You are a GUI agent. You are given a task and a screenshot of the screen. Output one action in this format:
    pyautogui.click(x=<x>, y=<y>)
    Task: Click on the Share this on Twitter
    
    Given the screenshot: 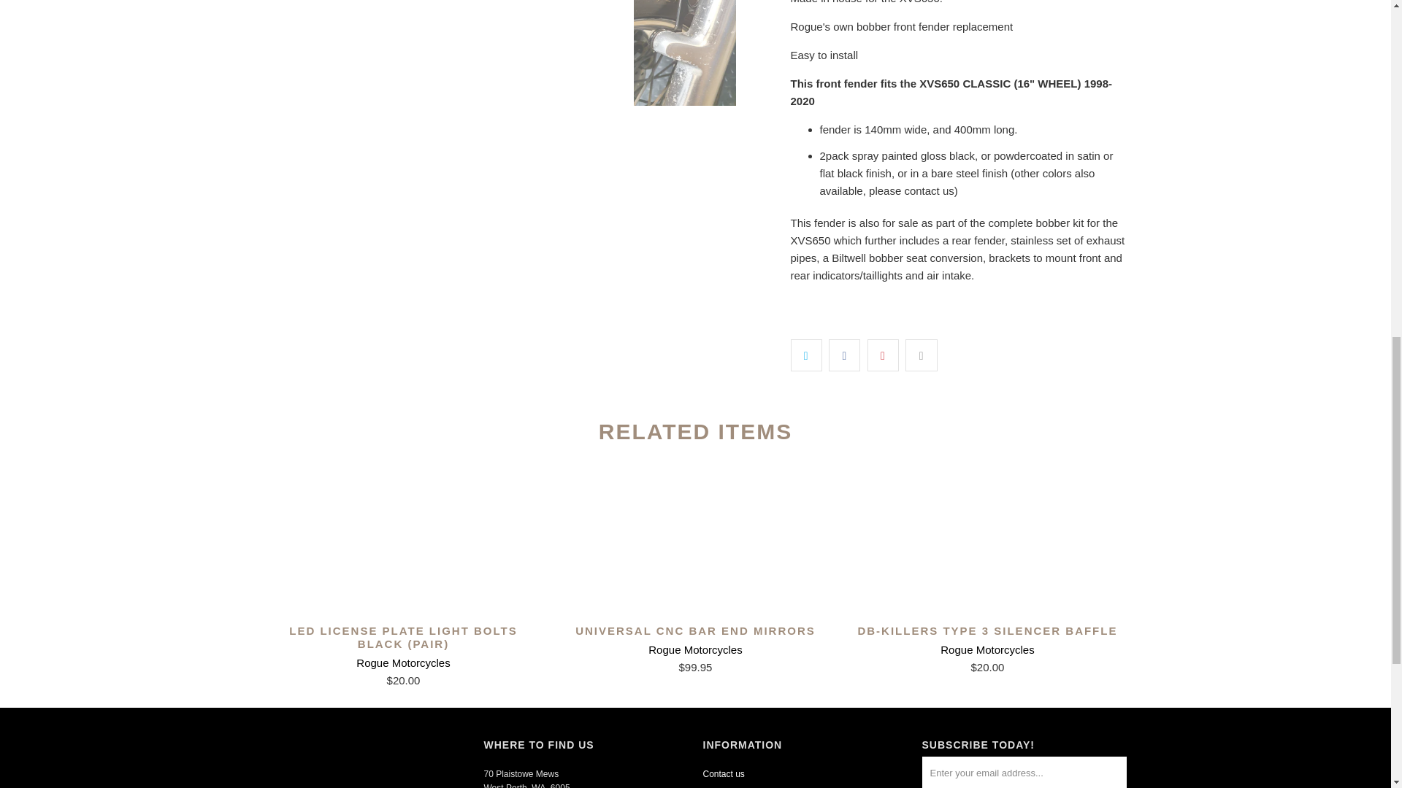 What is the action you would take?
    pyautogui.click(x=806, y=355)
    